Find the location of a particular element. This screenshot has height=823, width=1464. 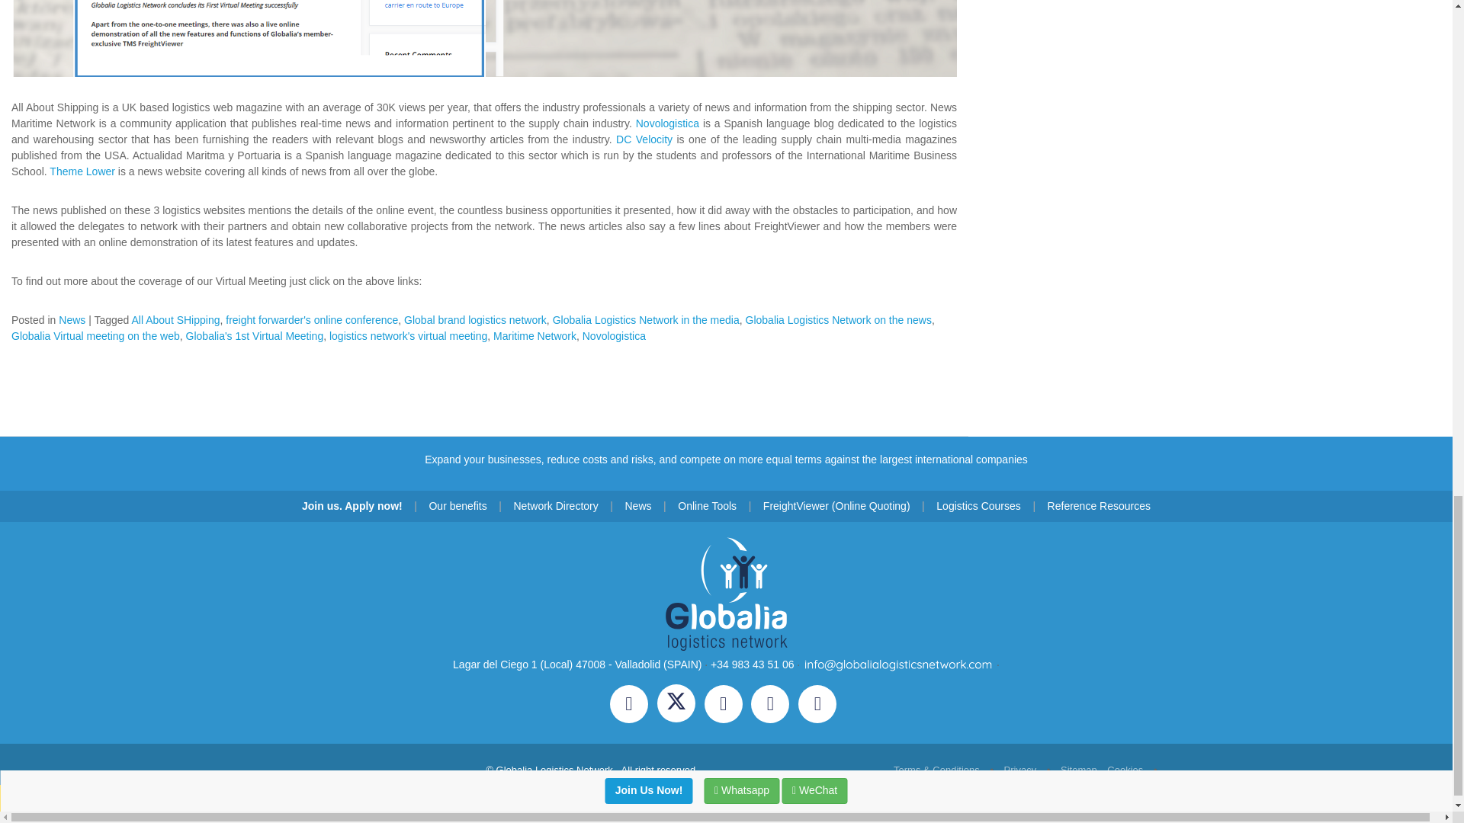

Global brand logistics network is located at coordinates (474, 319).